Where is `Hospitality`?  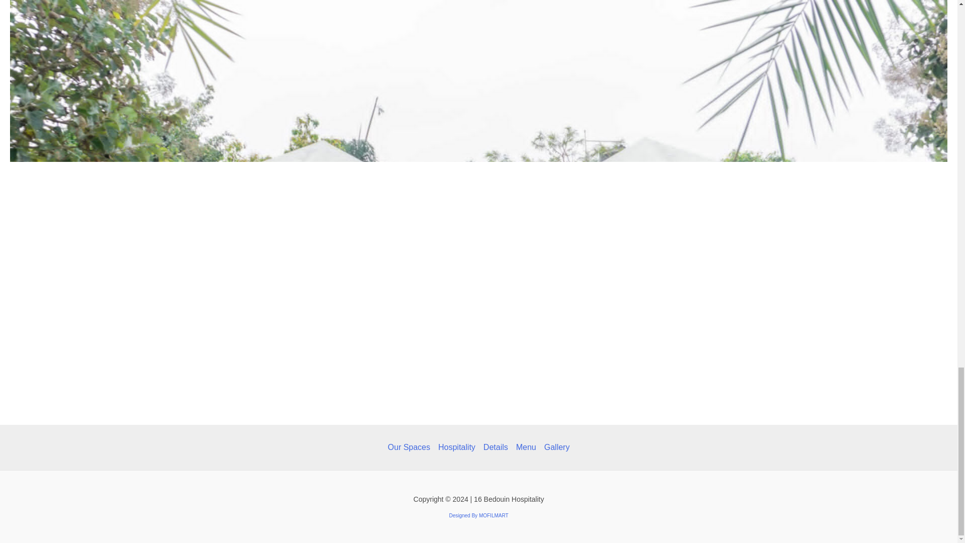 Hospitality is located at coordinates (457, 447).